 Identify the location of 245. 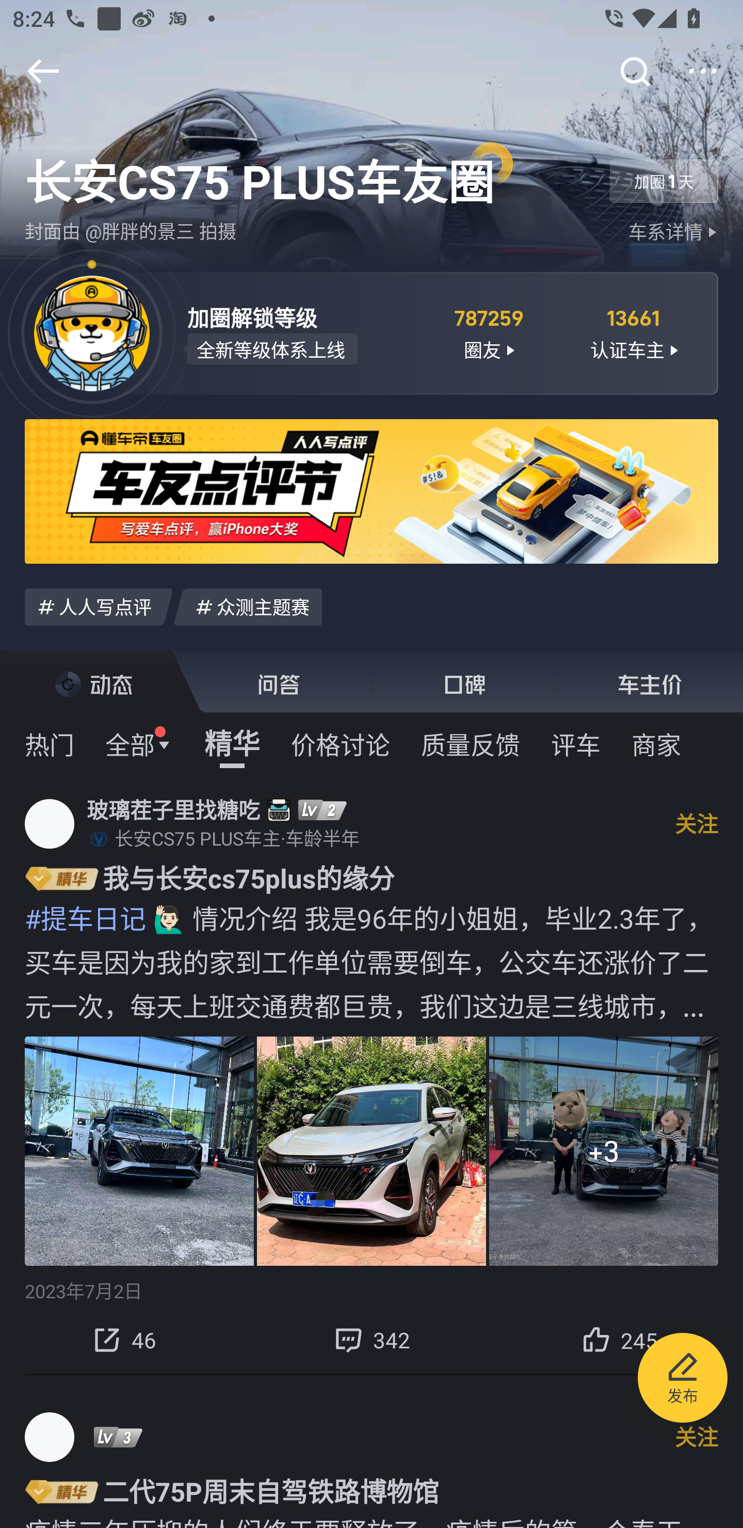
(619, 1340).